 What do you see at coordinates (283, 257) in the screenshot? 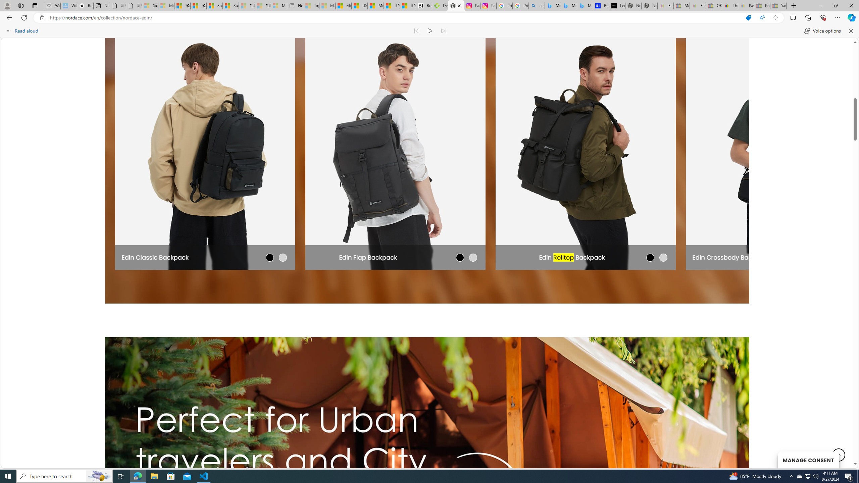
I see `Light Gray` at bounding box center [283, 257].